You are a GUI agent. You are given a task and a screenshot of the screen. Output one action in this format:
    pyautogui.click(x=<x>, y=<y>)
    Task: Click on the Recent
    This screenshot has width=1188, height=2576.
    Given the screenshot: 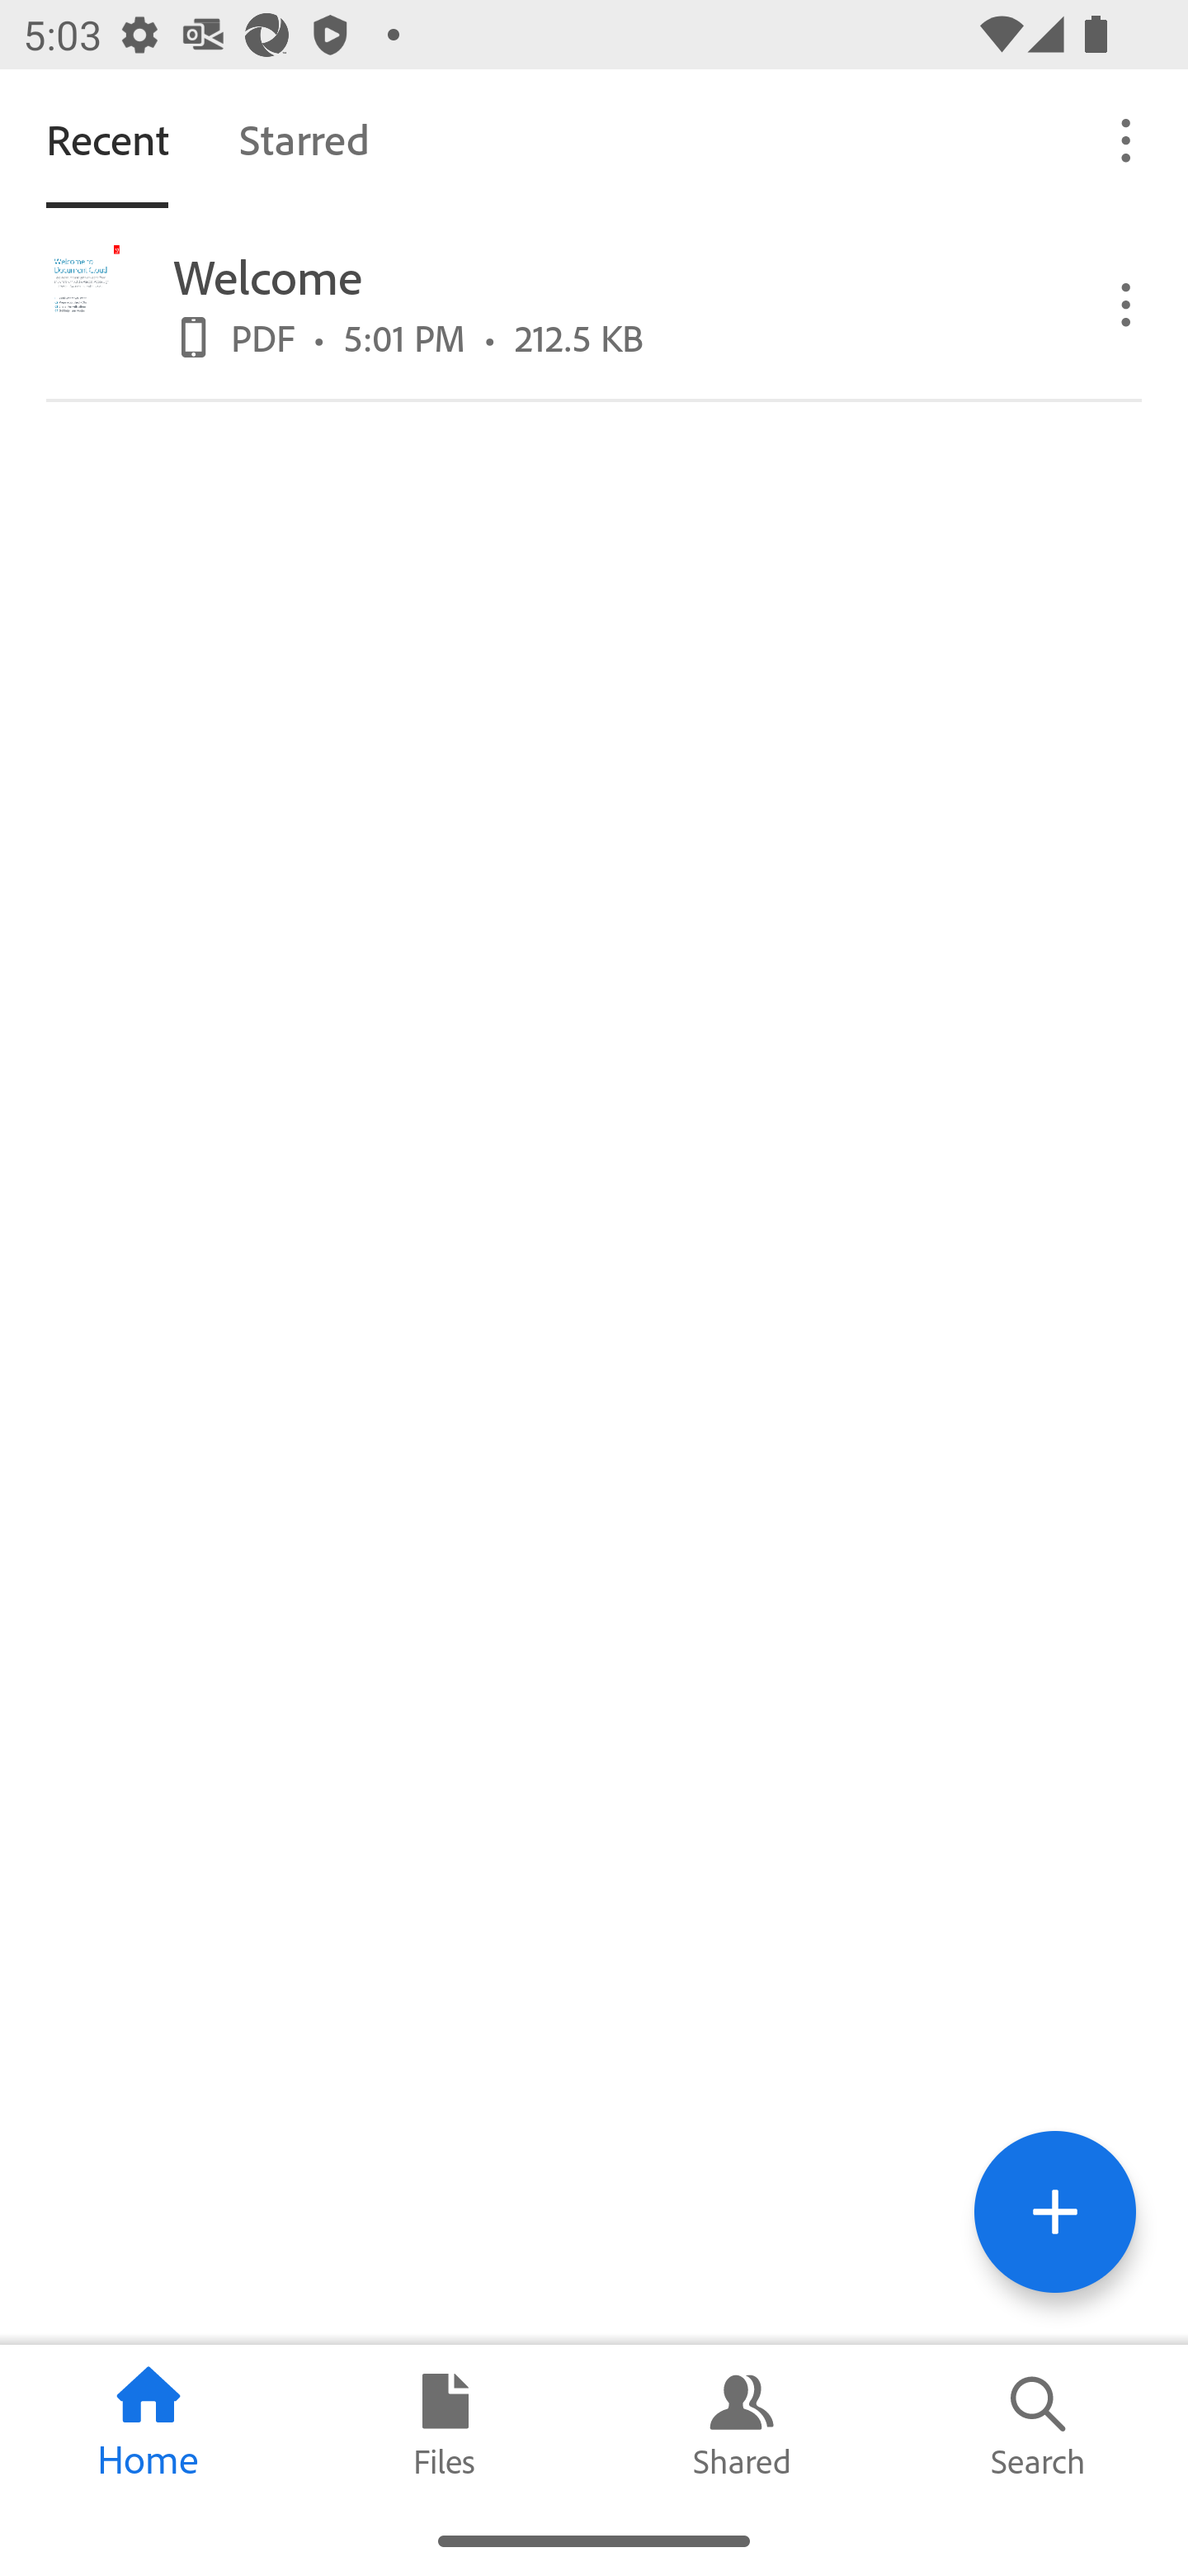 What is the action you would take?
    pyautogui.click(x=107, y=139)
    